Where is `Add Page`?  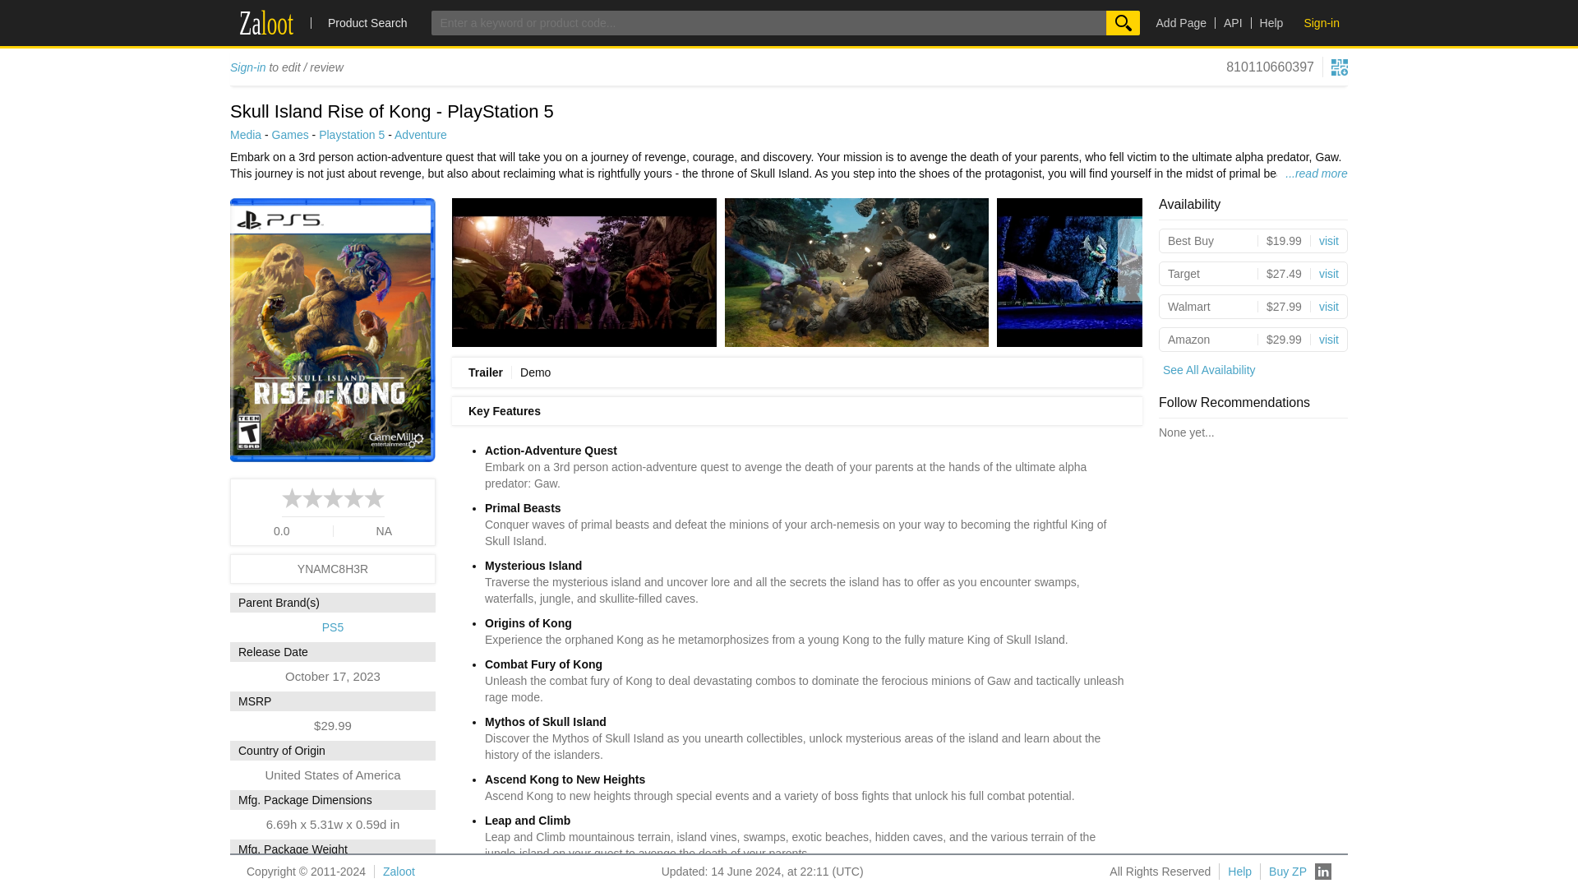
Add Page is located at coordinates (1182, 22).